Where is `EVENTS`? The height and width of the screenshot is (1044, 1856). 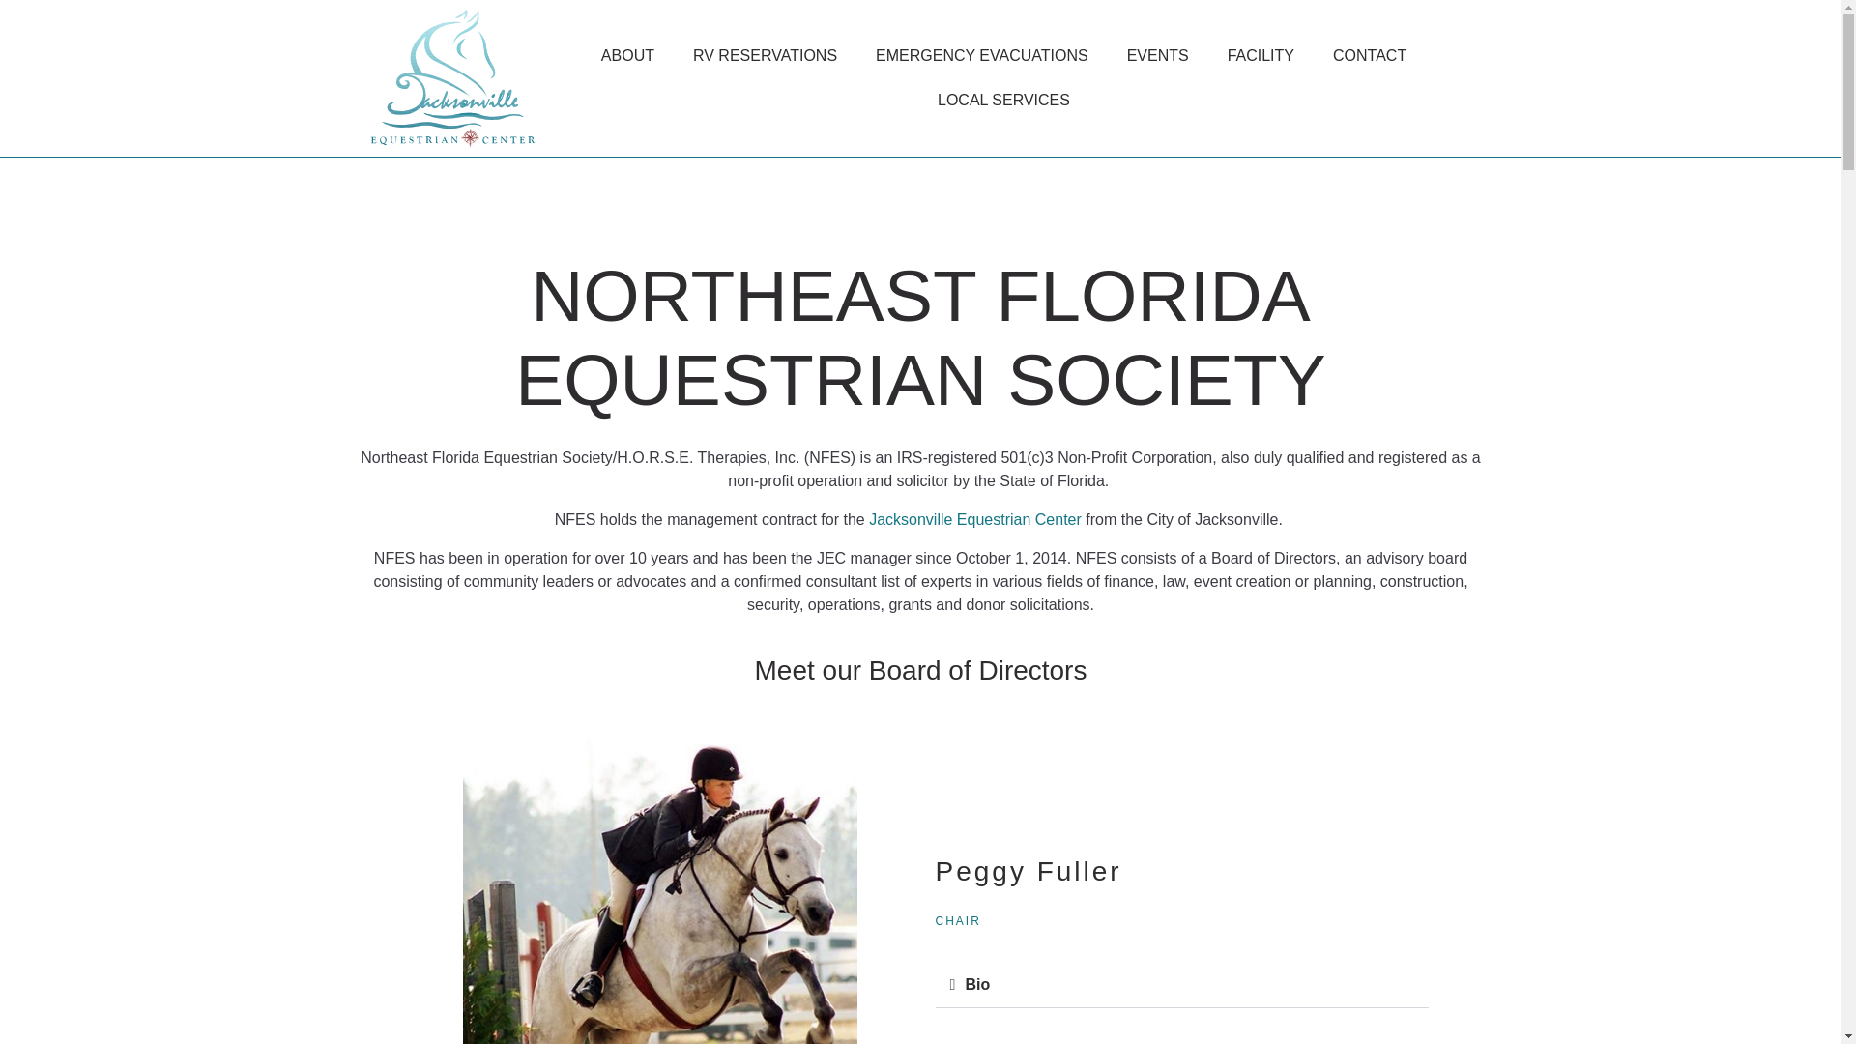
EVENTS is located at coordinates (1156, 56).